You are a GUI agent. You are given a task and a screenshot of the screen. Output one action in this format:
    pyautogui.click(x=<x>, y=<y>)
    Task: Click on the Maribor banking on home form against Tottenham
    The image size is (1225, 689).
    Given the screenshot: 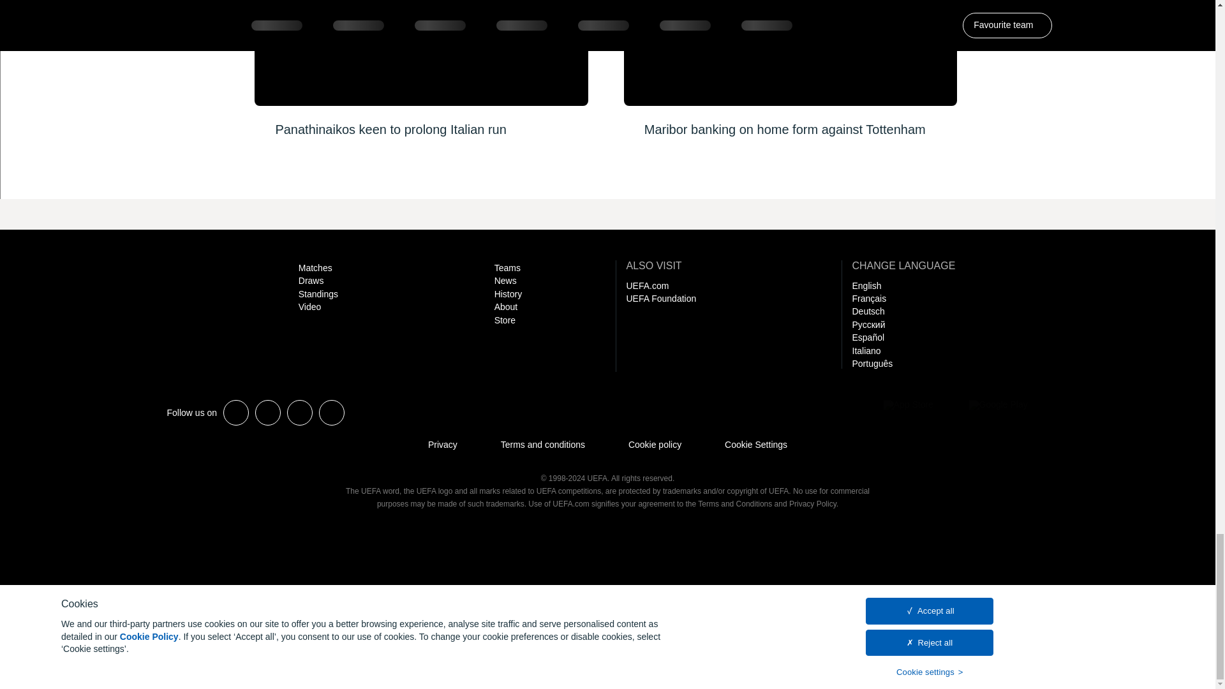 What is the action you would take?
    pyautogui.click(x=790, y=74)
    